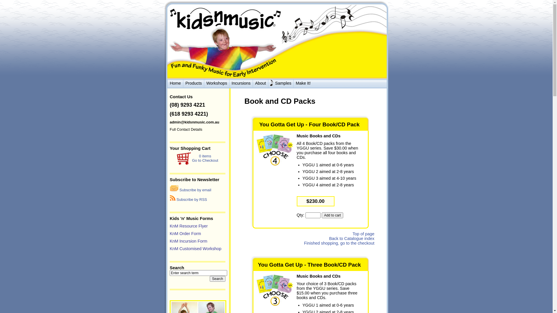 Image resolution: width=557 pixels, height=313 pixels. Describe the element at coordinates (339, 243) in the screenshot. I see `Finished shopping, go to the checkout` at that location.